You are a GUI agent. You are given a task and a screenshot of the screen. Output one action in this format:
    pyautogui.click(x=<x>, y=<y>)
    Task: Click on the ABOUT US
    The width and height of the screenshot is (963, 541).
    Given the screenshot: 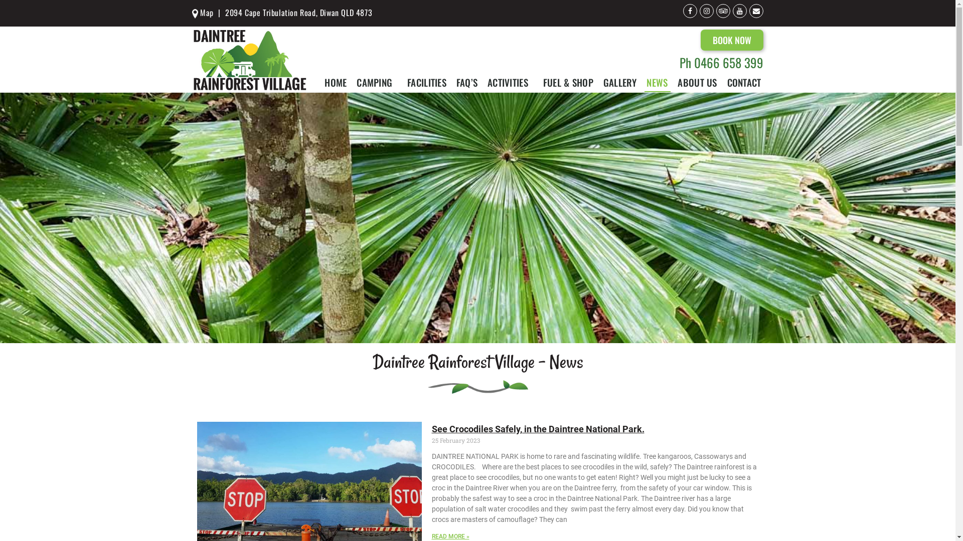 What is the action you would take?
    pyautogui.click(x=698, y=82)
    